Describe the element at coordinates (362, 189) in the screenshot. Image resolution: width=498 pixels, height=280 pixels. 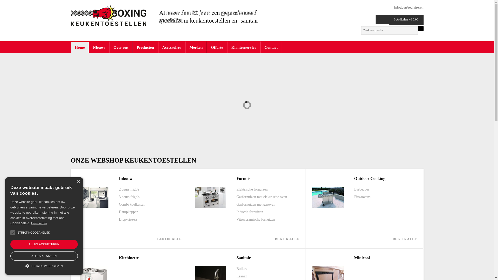
I see `Barbecues` at that location.